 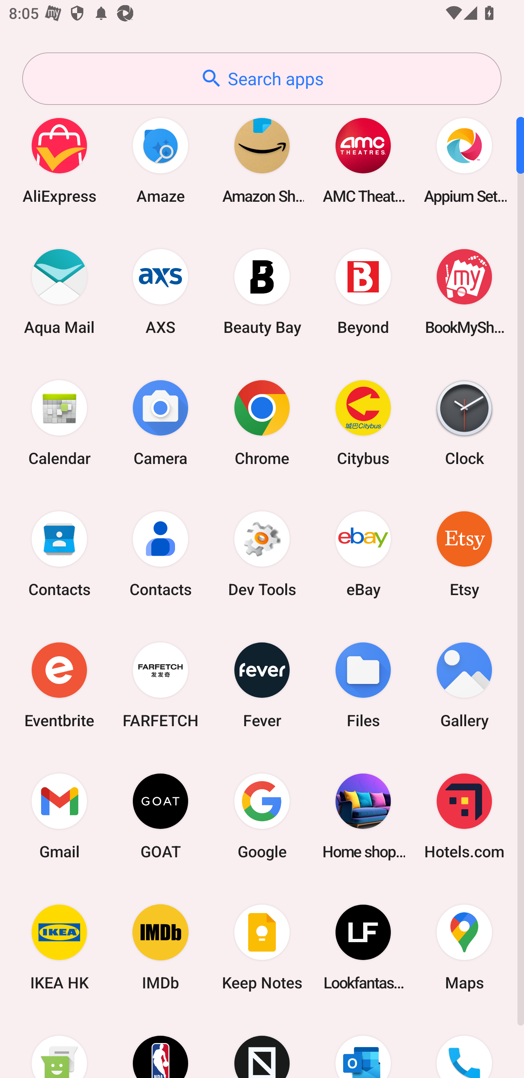 What do you see at coordinates (160, 422) in the screenshot?
I see `Camera` at bounding box center [160, 422].